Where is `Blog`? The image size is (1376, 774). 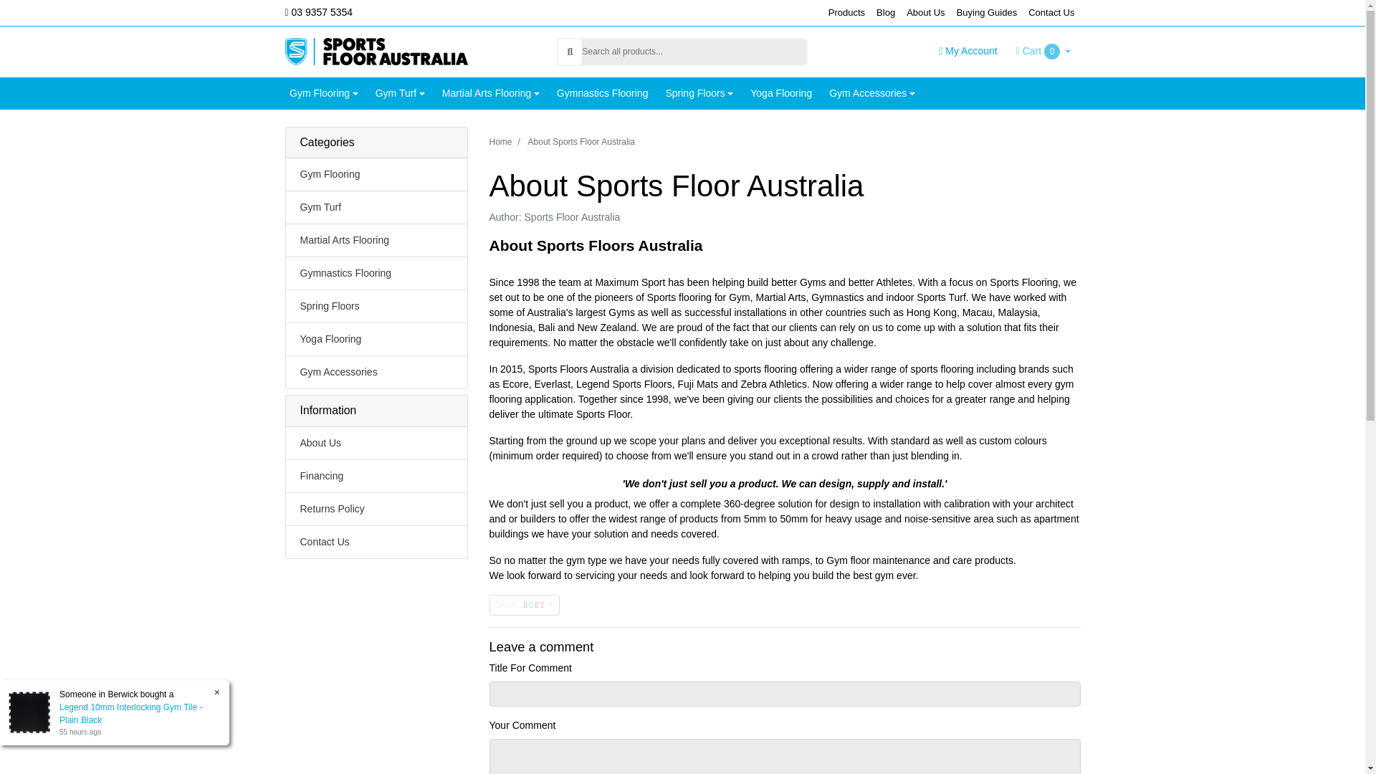
Blog is located at coordinates (886, 13).